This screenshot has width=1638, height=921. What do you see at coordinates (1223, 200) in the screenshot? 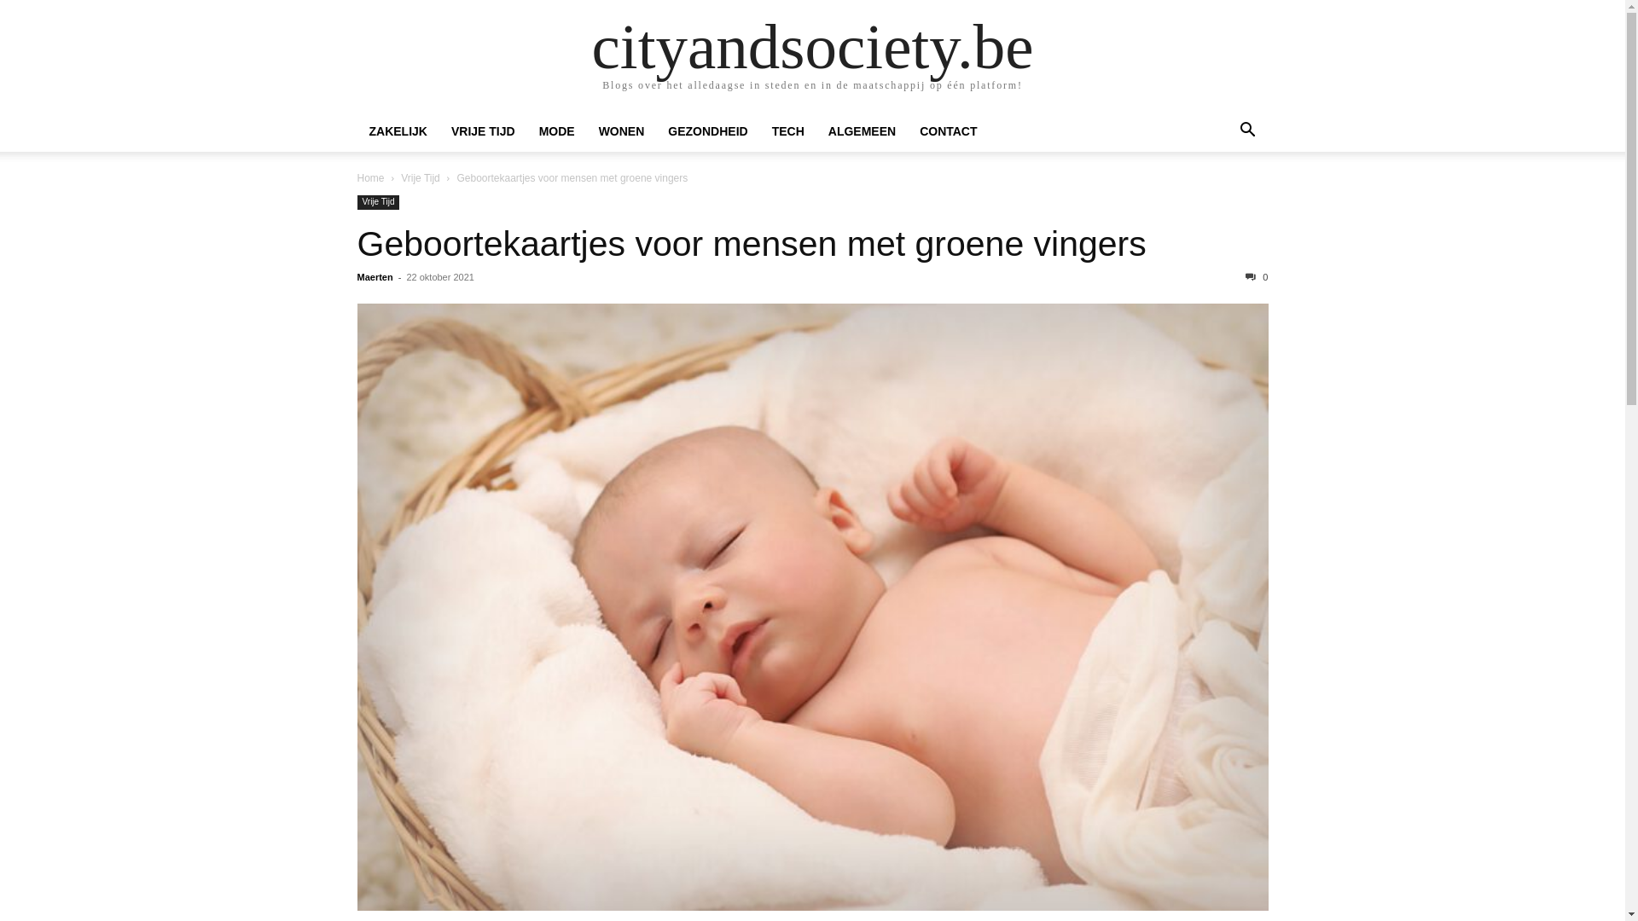
I see `Zoek` at bounding box center [1223, 200].